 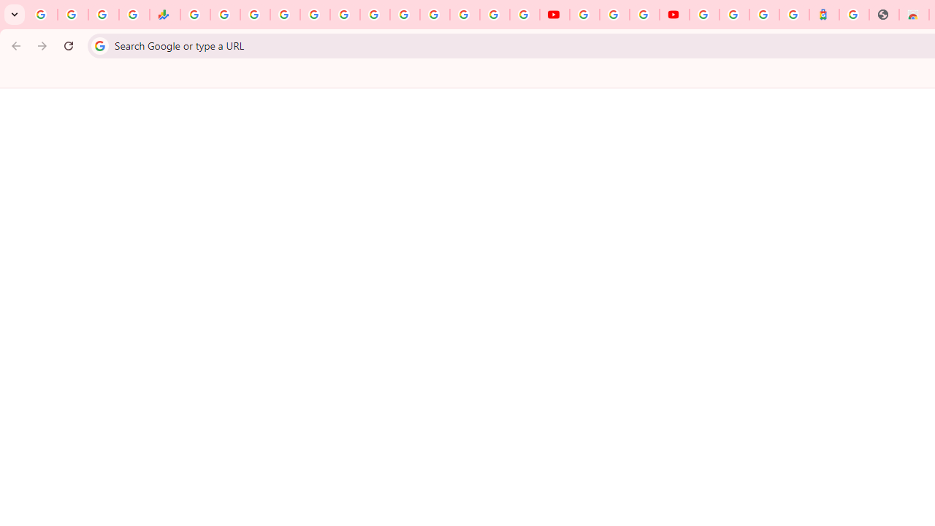 What do you see at coordinates (374, 15) in the screenshot?
I see `Android TV Policies and Guidelines - Transparency Center` at bounding box center [374, 15].